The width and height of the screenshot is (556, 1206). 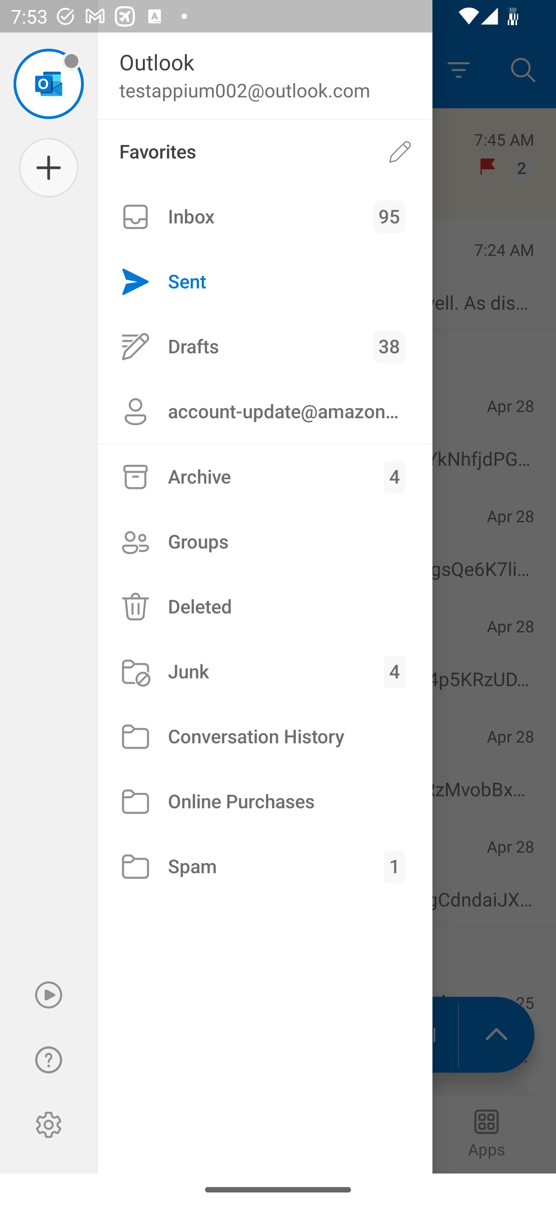 What do you see at coordinates (49, 1125) in the screenshot?
I see `Settings` at bounding box center [49, 1125].